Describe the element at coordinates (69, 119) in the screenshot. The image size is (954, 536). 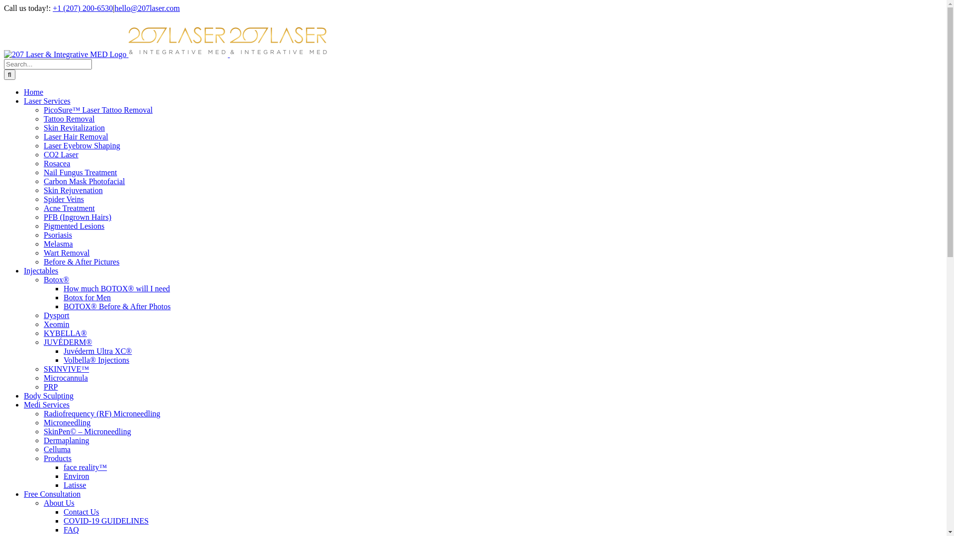
I see `Tattoo Removal` at that location.